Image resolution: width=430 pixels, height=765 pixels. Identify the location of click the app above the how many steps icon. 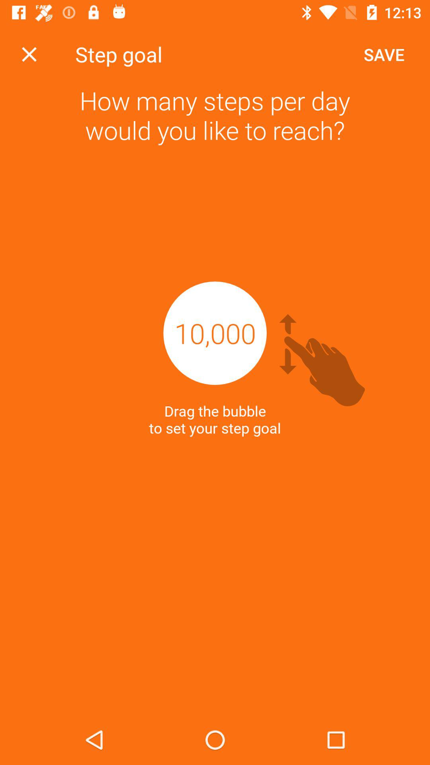
(29, 54).